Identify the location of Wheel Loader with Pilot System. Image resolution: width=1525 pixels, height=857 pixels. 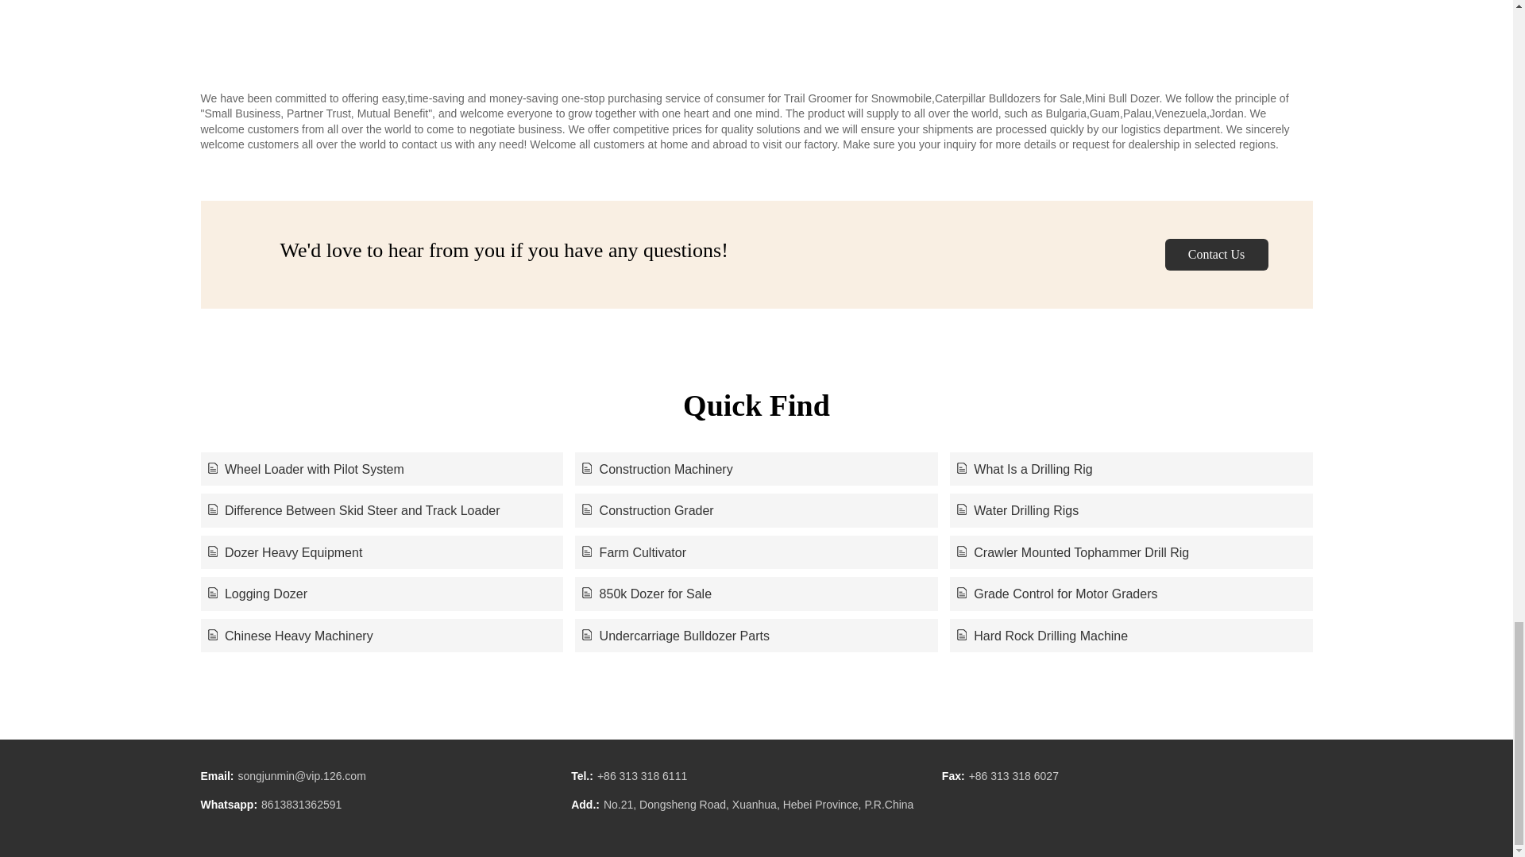
(386, 470).